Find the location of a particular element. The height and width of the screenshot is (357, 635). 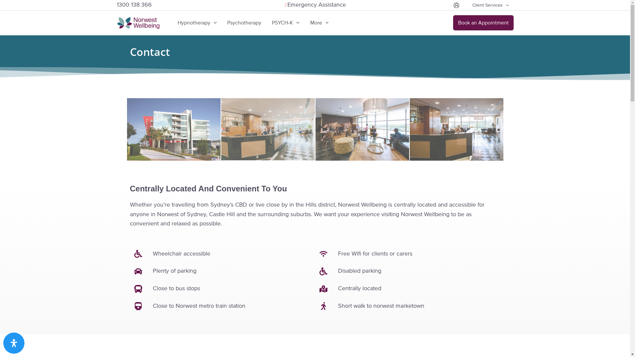

Close to bus stops is located at coordinates (222, 289).